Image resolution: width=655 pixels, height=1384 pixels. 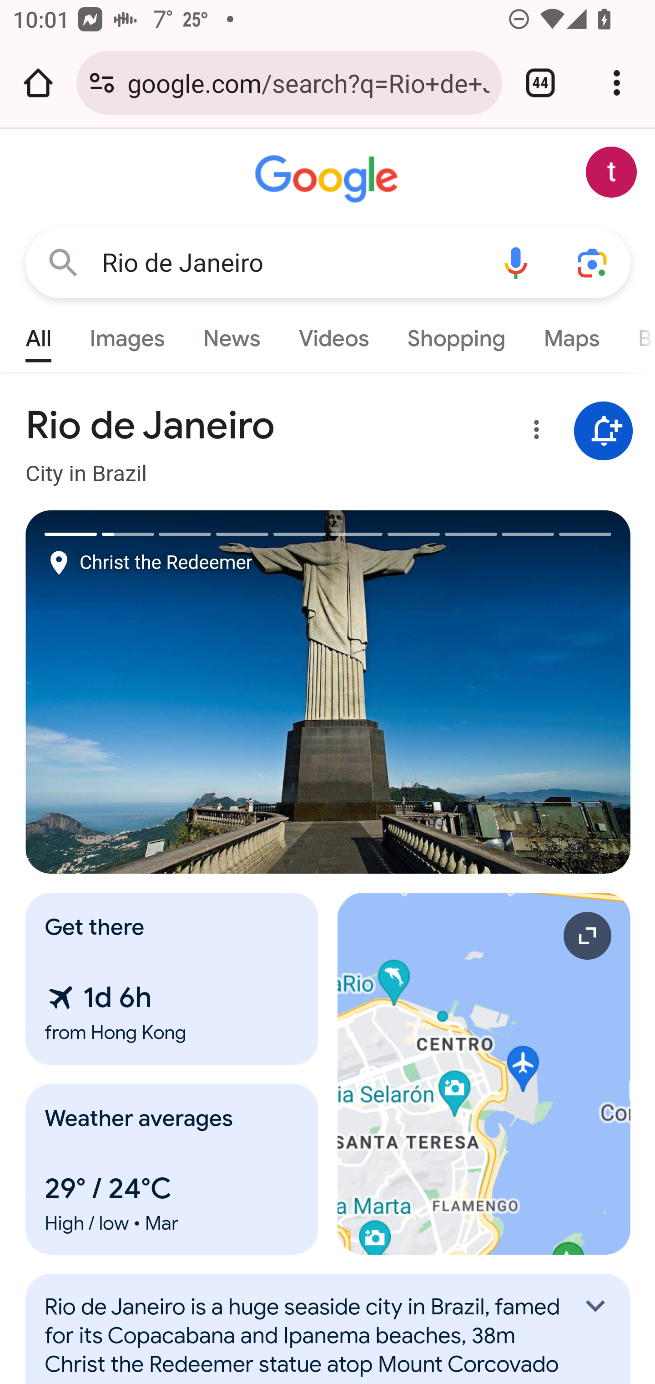 What do you see at coordinates (177, 692) in the screenshot?
I see `Previous image` at bounding box center [177, 692].